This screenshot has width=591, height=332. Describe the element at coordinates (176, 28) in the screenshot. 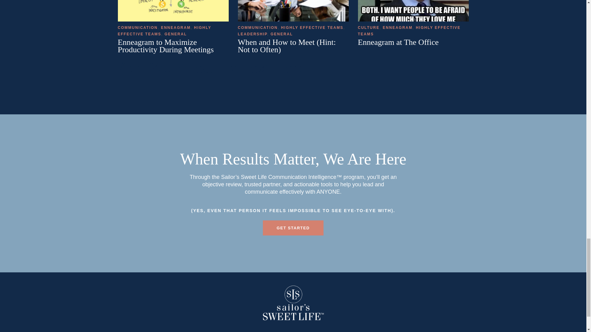

I see `ENNEAGRAM` at that location.